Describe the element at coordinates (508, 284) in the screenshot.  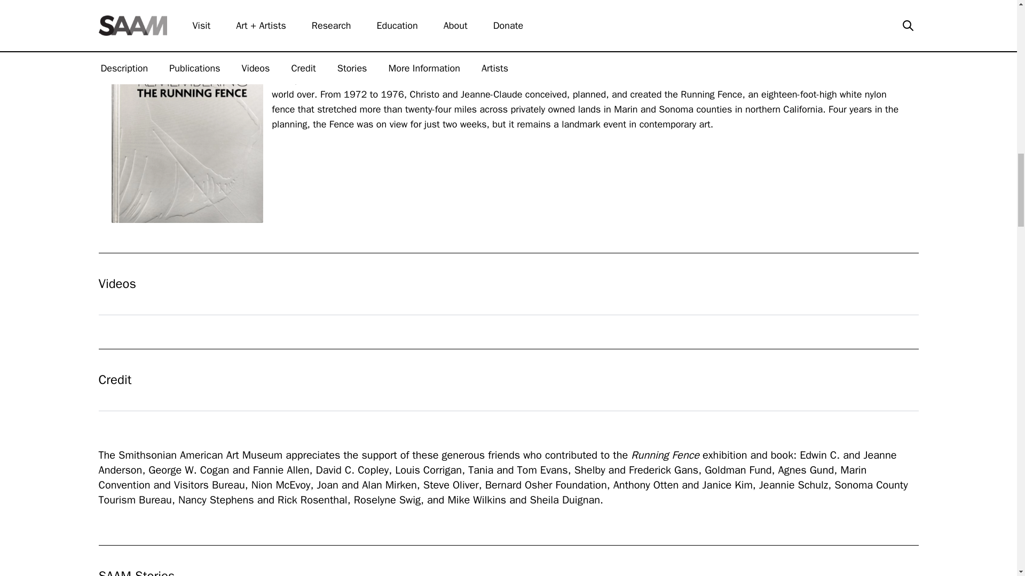
I see `Videos` at that location.